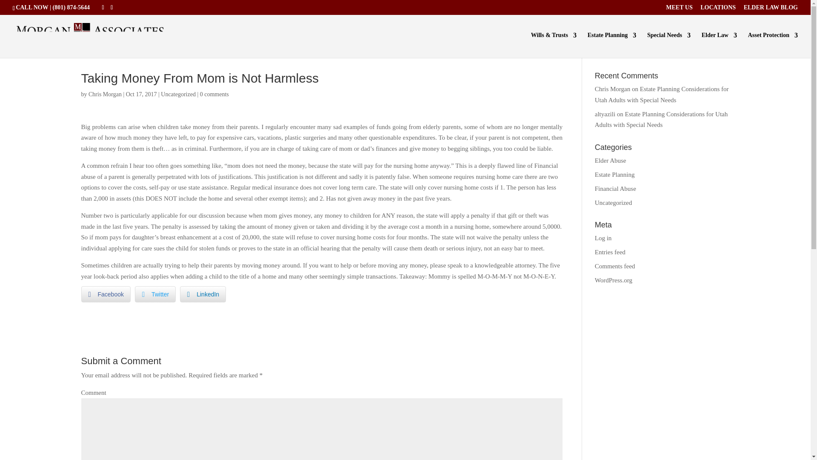 Image resolution: width=817 pixels, height=460 pixels. Describe the element at coordinates (612, 45) in the screenshot. I see `Estate Planning` at that location.